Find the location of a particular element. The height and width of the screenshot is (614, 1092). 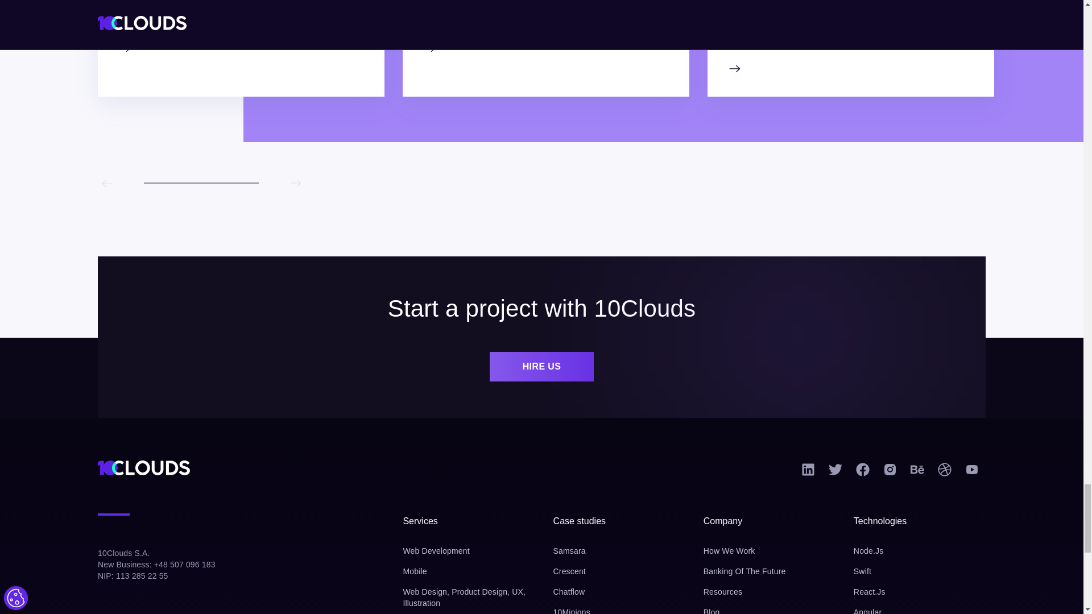

Samsara is located at coordinates (619, 550).